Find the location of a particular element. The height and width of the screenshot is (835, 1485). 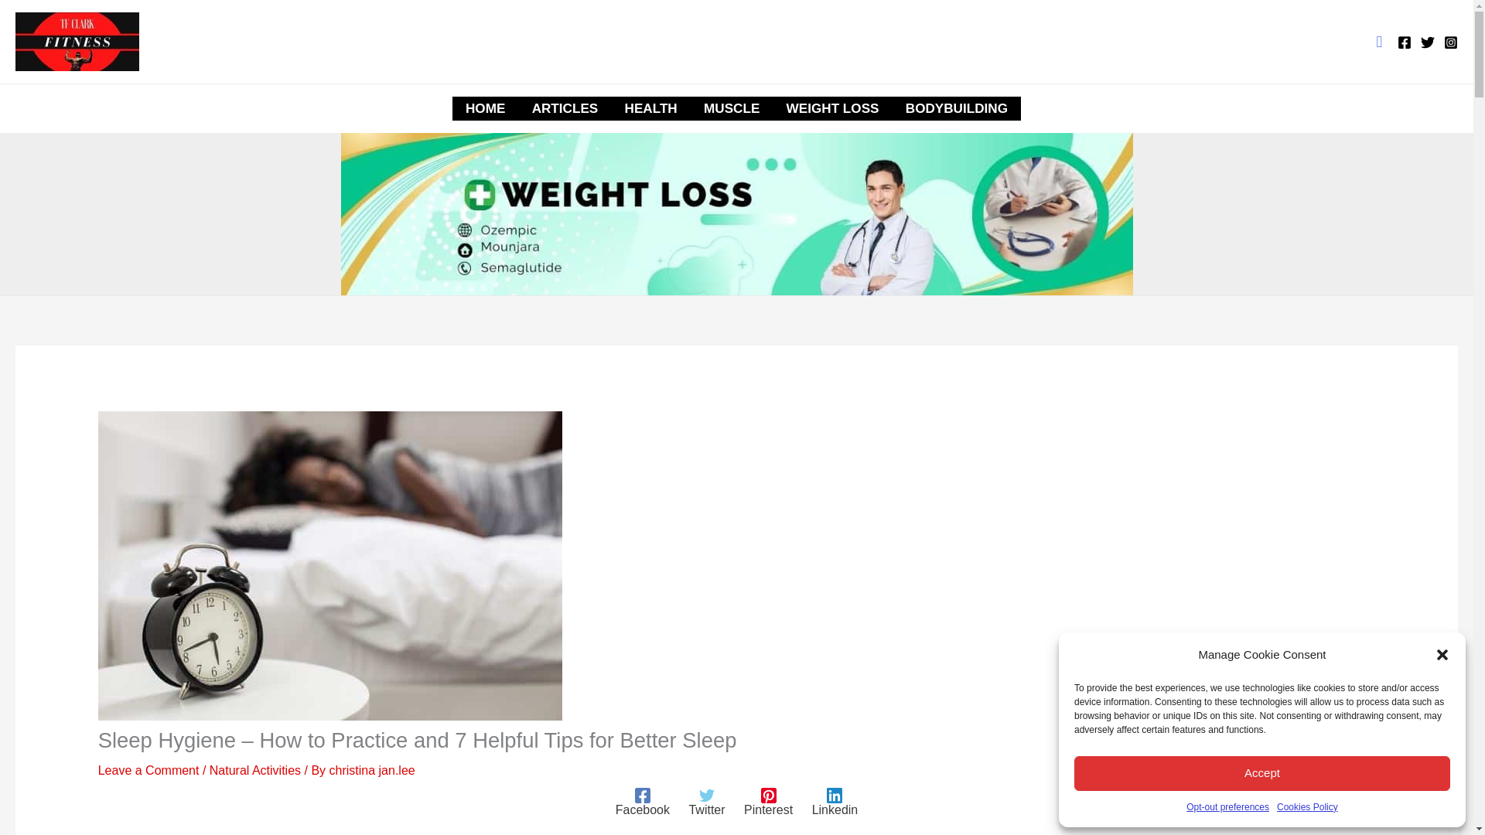

View all posts by christina jan.lee is located at coordinates (373, 770).